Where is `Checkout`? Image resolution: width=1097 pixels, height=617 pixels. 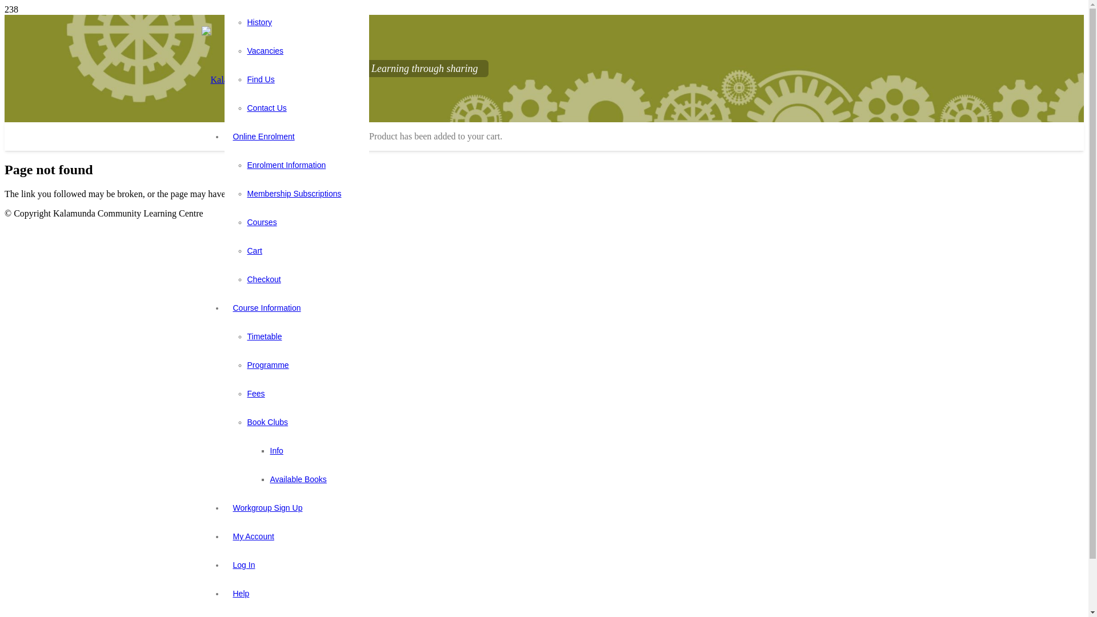
Checkout is located at coordinates (264, 279).